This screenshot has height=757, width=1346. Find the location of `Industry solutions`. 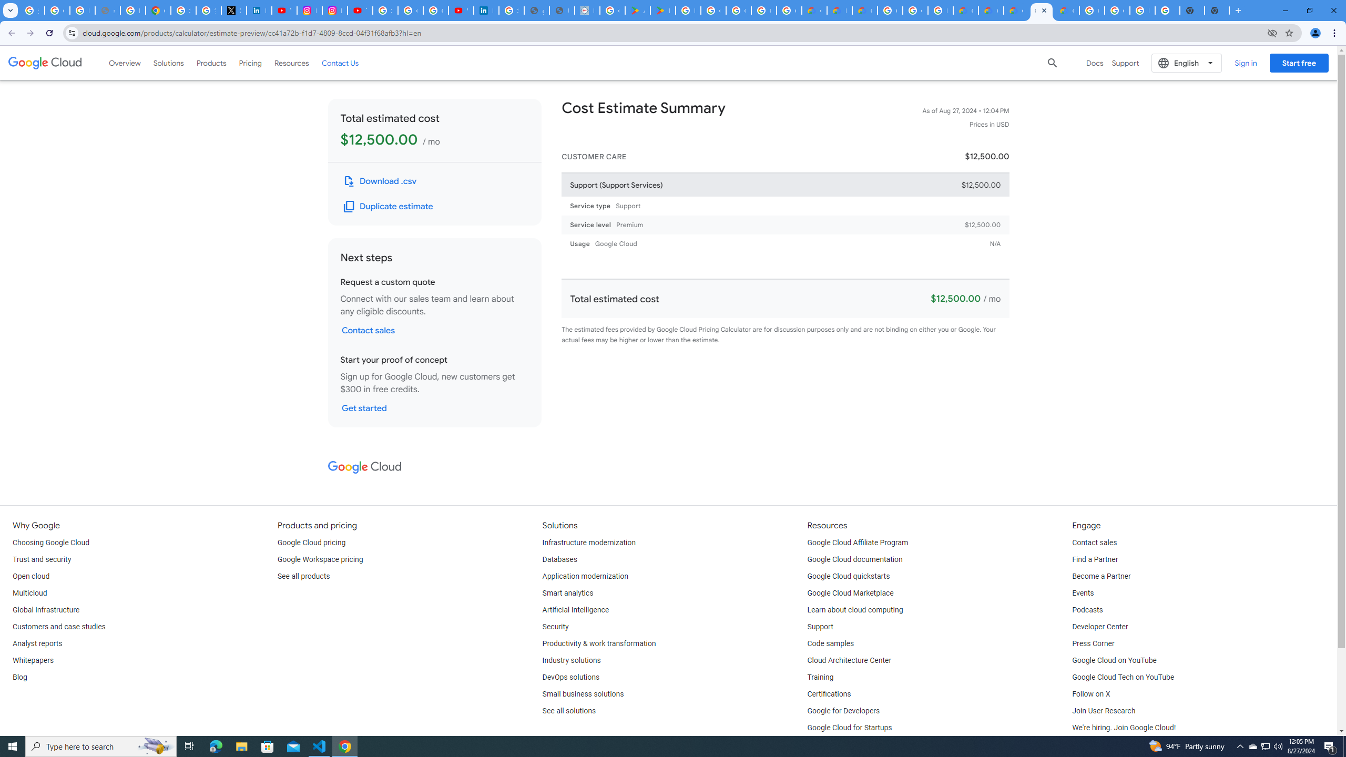

Industry solutions is located at coordinates (571, 660).